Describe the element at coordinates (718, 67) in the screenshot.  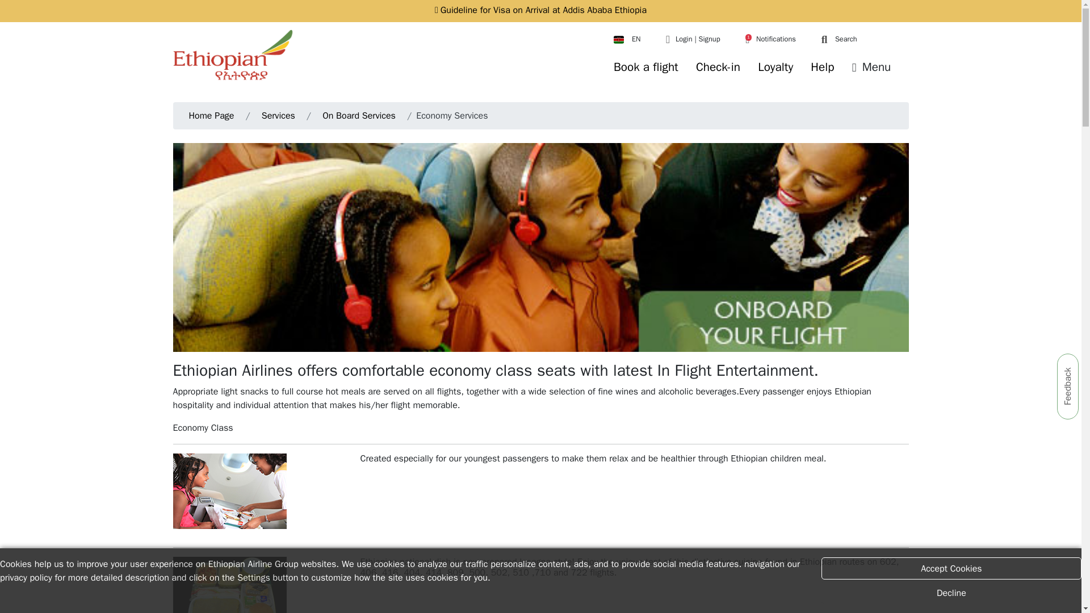
I see `Check-in` at that location.